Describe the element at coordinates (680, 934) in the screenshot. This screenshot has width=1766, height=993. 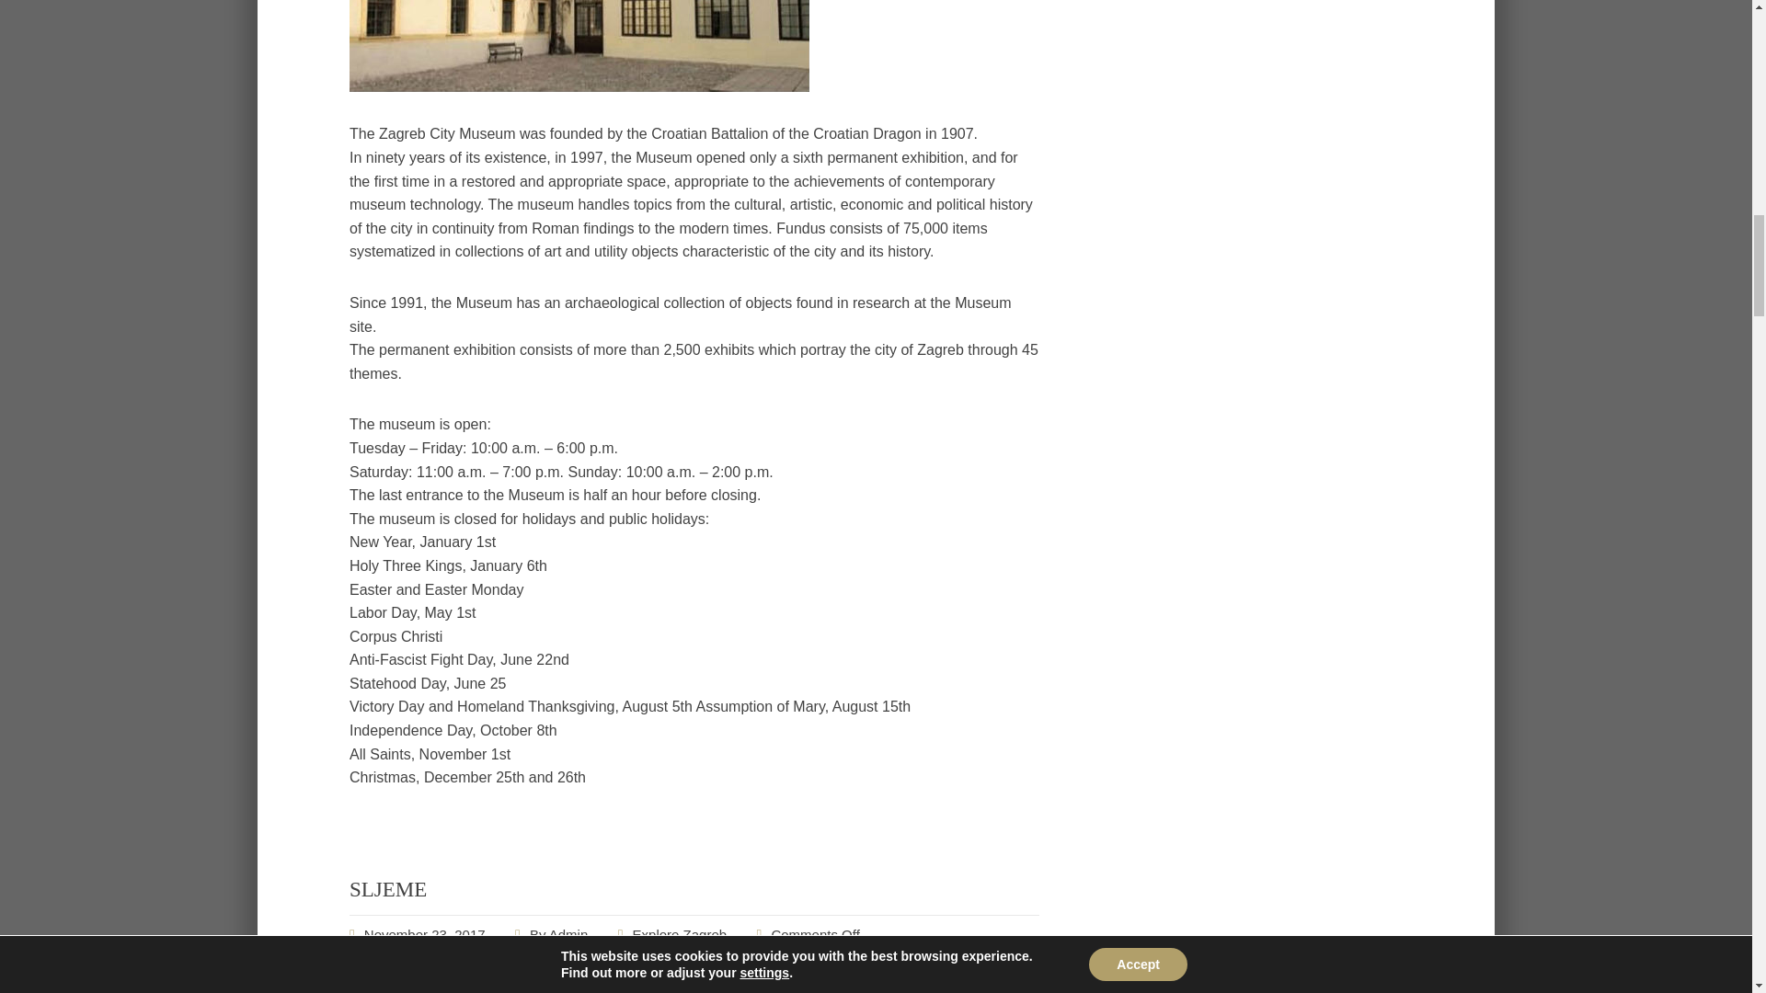
I see `Explore Zagreb` at that location.